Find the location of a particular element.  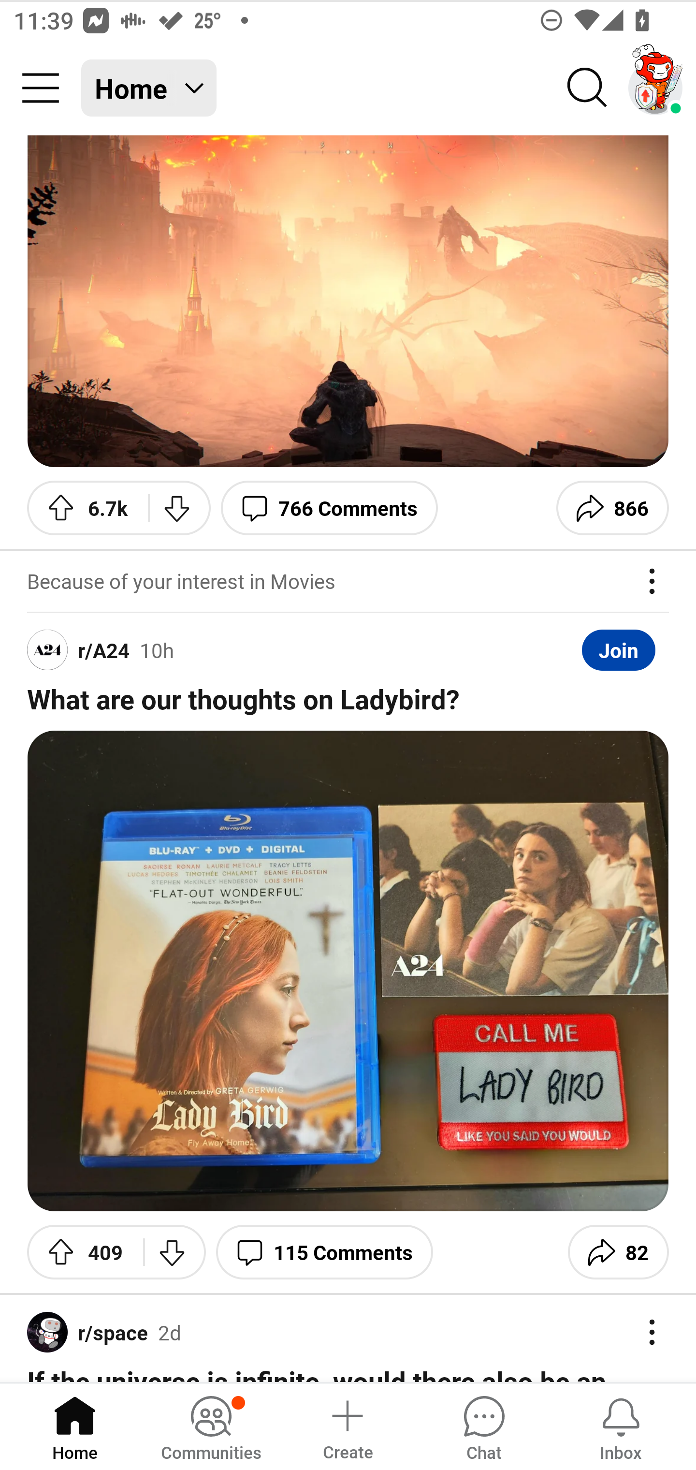

Chat is located at coordinates (484, 1426).